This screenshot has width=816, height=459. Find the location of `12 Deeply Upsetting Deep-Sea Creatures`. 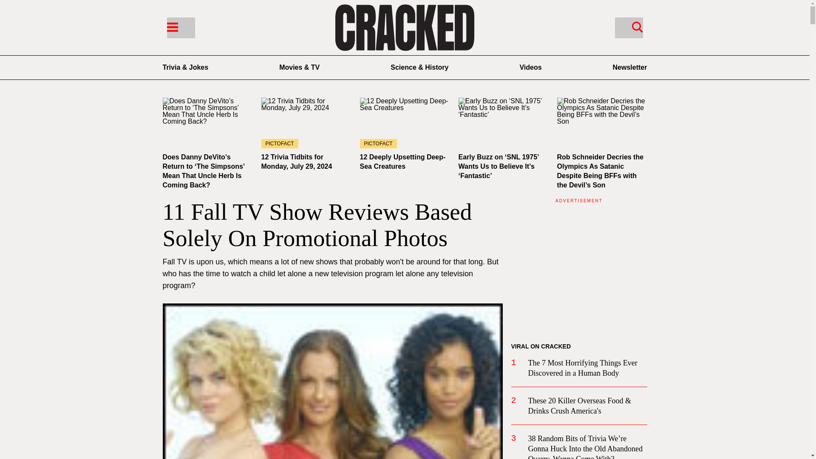

12 Deeply Upsetting Deep-Sea Creatures is located at coordinates (402, 161).